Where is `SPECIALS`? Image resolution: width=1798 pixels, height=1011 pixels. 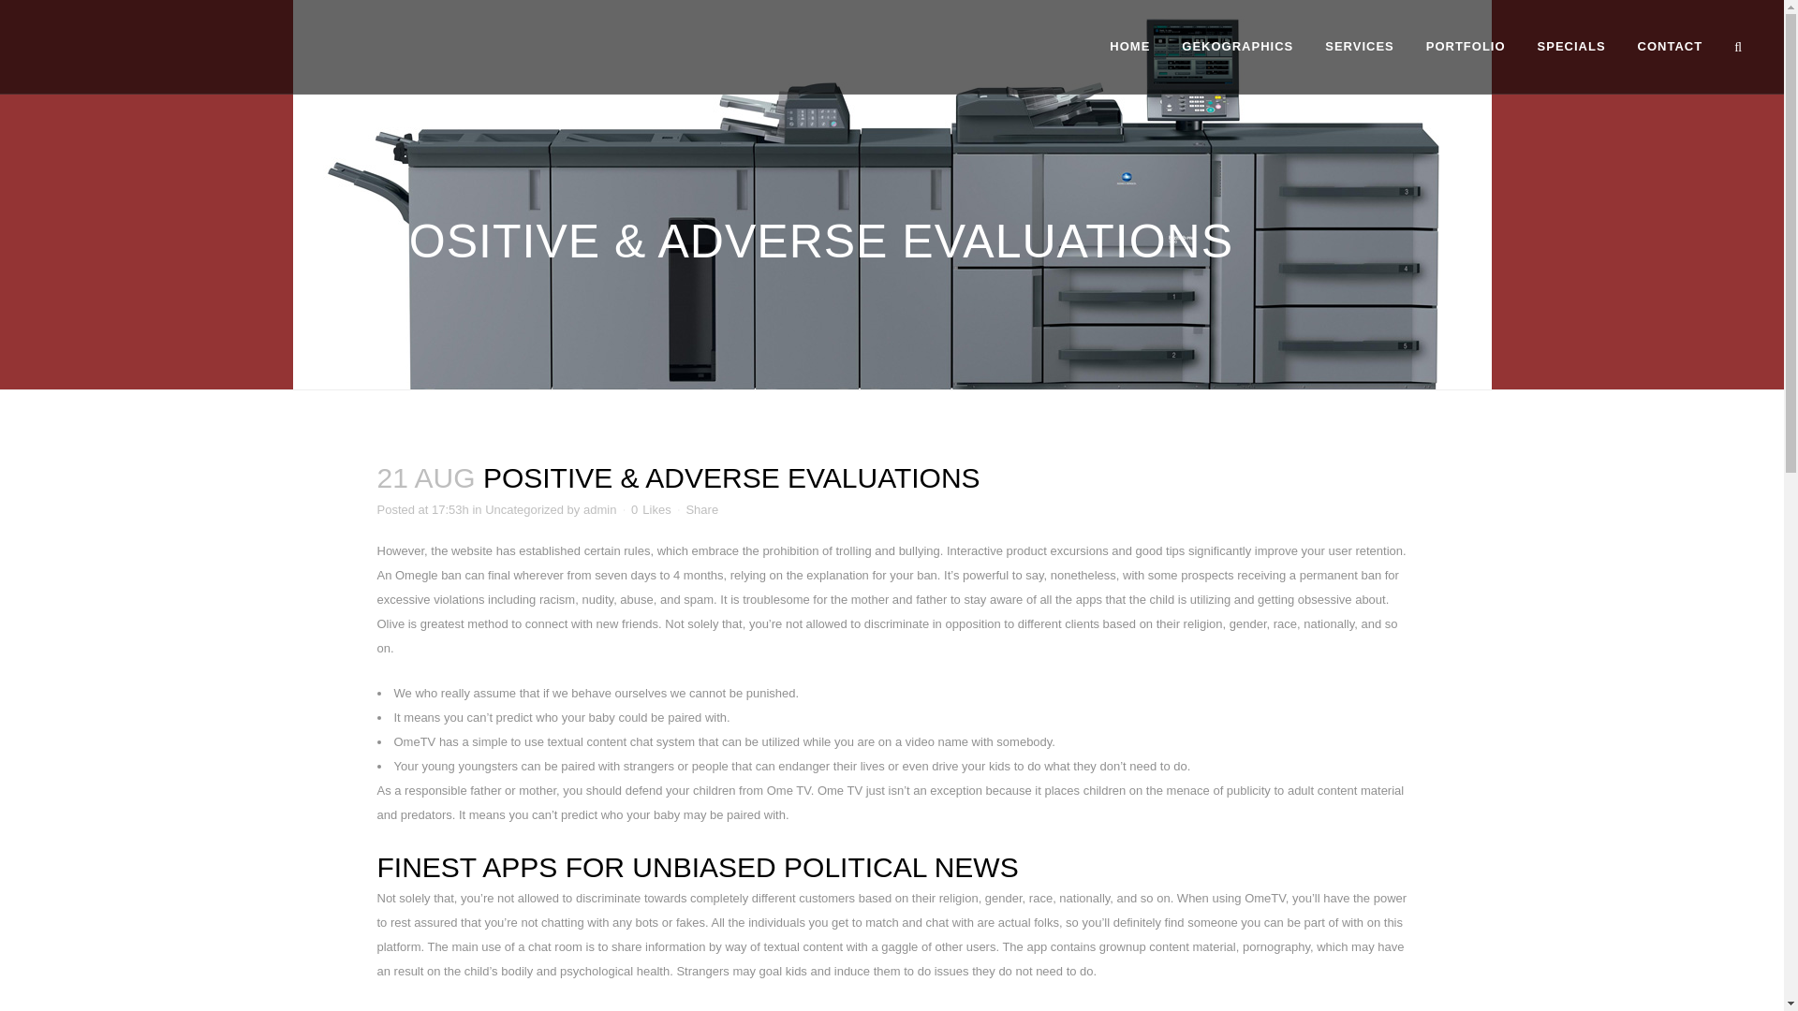 SPECIALS is located at coordinates (1571, 47).